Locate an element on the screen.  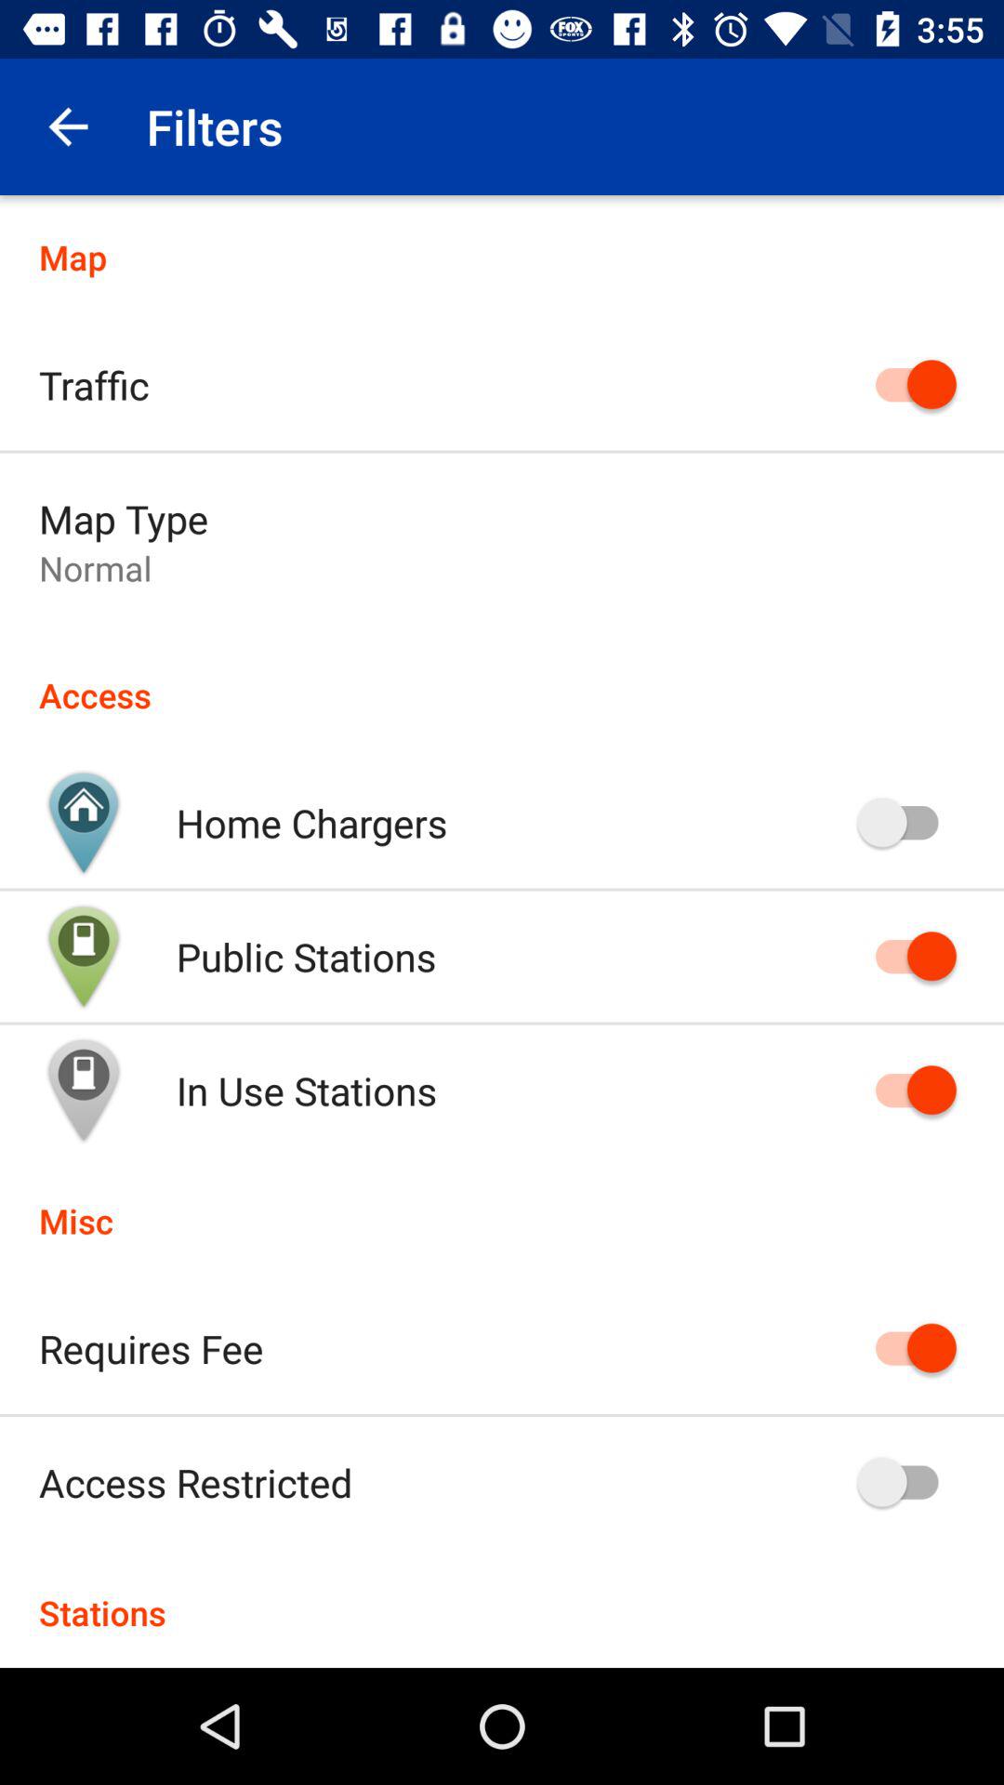
launch item next to the filters app is located at coordinates (68, 126).